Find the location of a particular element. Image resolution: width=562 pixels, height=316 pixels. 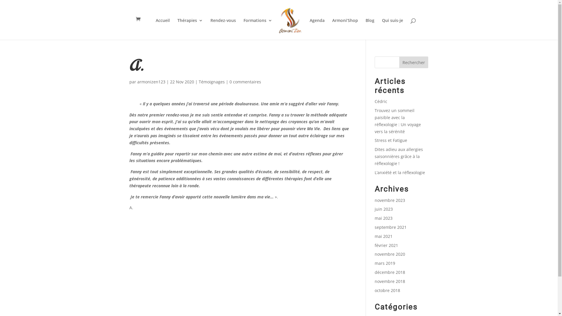

septembre 2021 is located at coordinates (390, 227).